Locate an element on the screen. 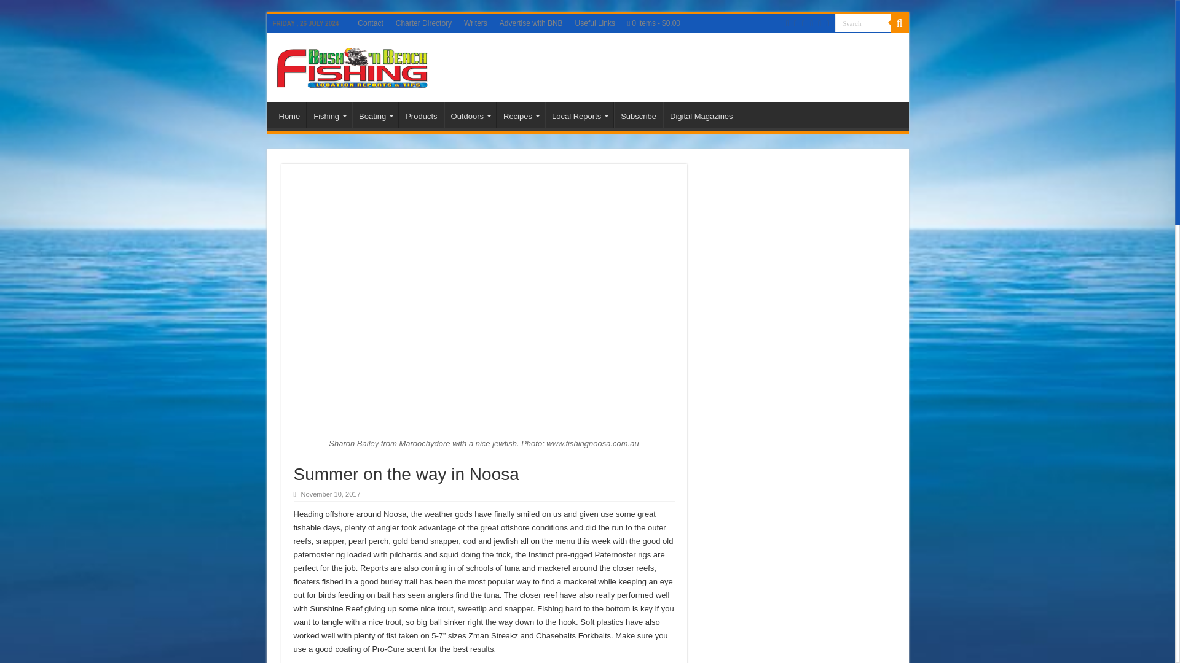 Image resolution: width=1180 pixels, height=663 pixels. Contact is located at coordinates (370, 23).